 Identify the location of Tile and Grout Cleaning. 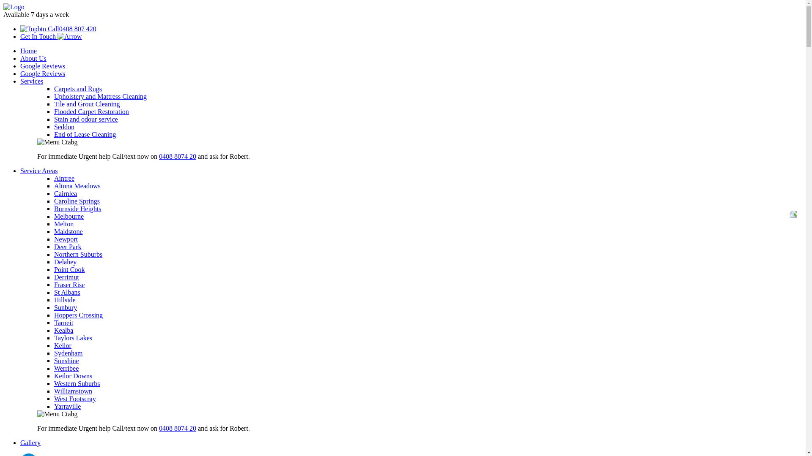
(87, 104).